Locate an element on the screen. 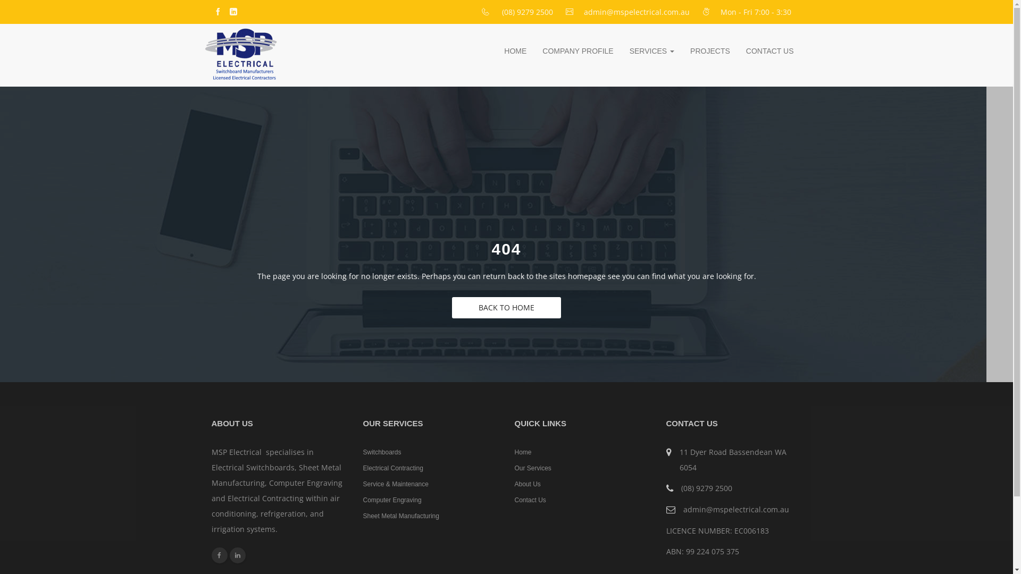 This screenshot has width=1021, height=574. Switchboards is located at coordinates (382, 452).